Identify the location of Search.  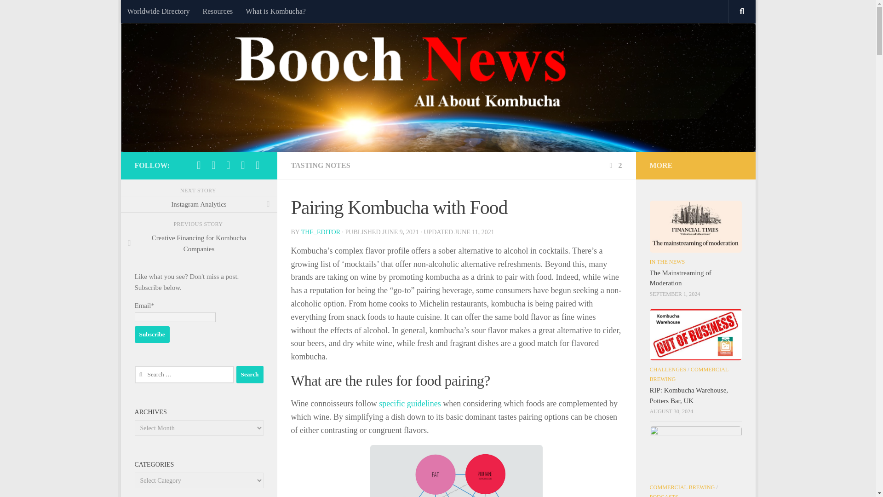
(250, 374).